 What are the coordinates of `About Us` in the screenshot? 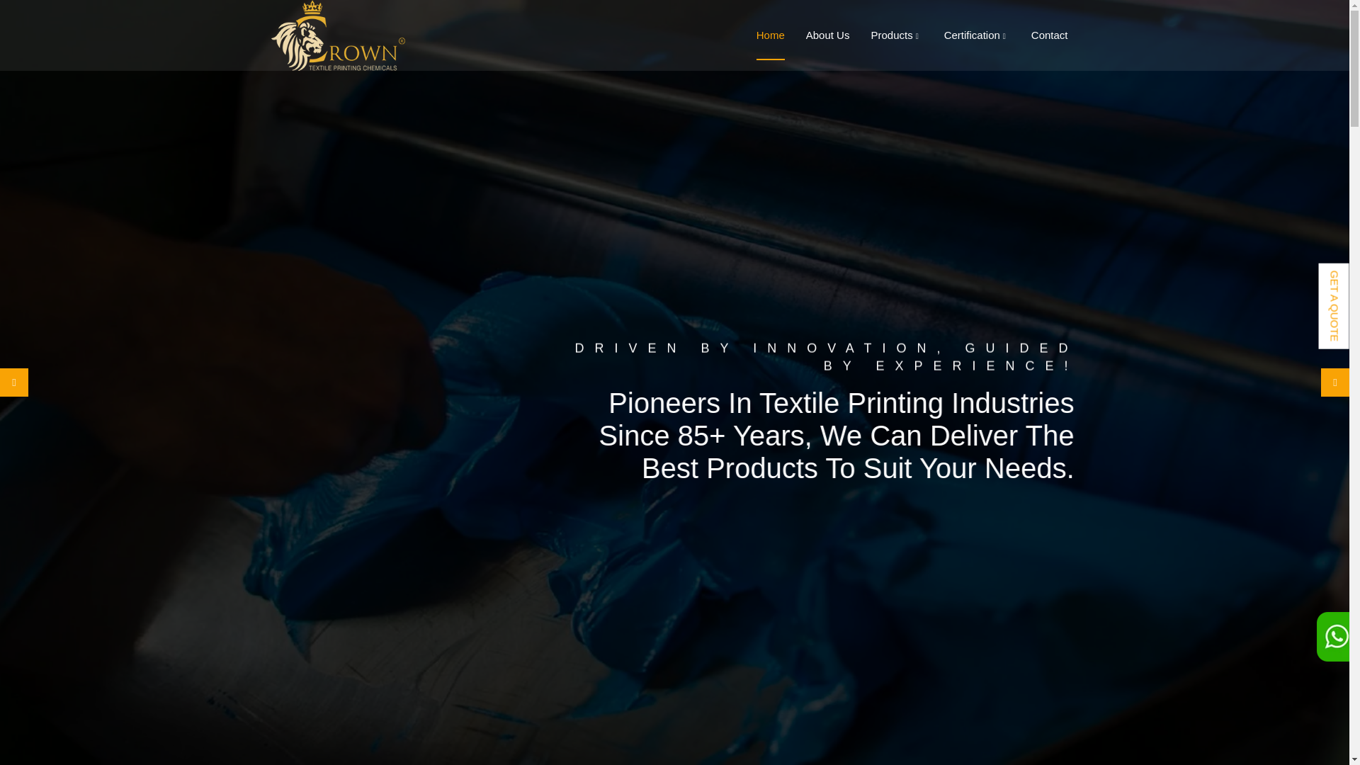 It's located at (828, 35).